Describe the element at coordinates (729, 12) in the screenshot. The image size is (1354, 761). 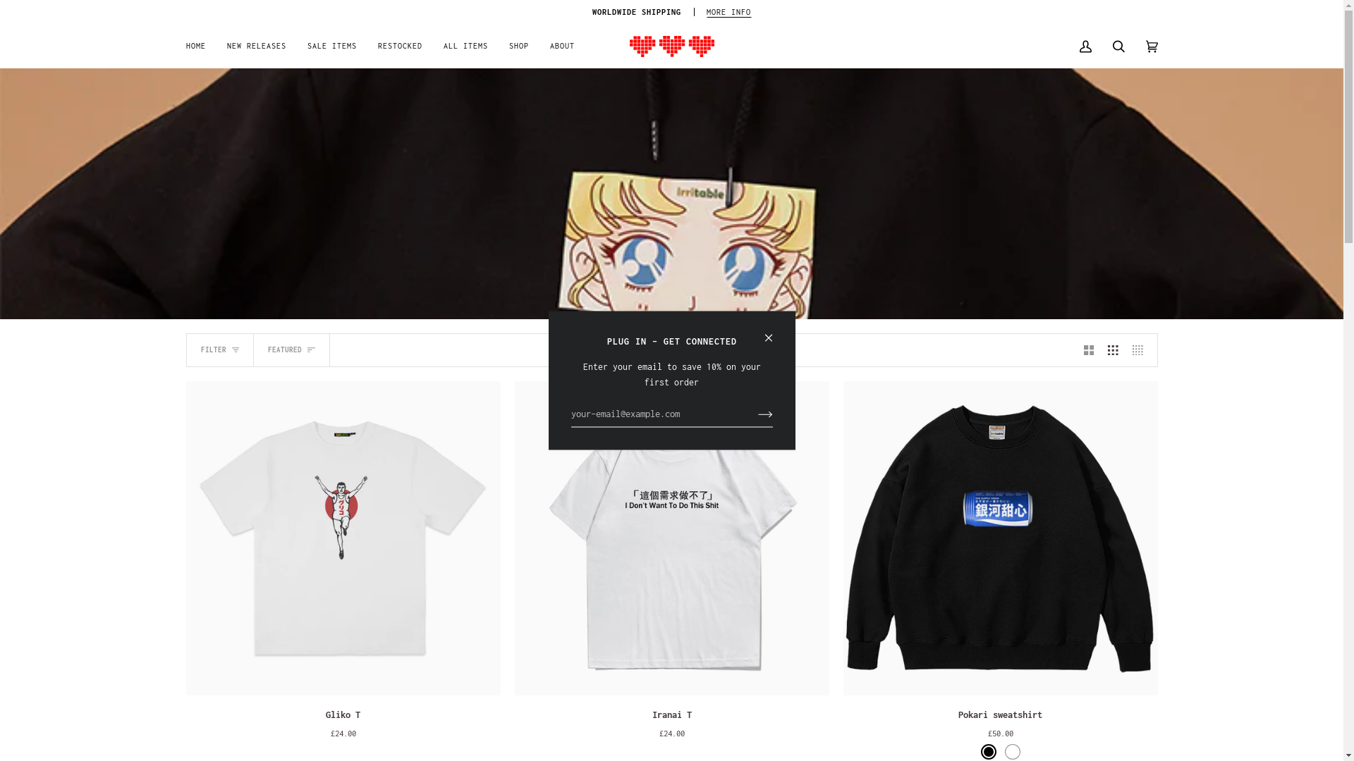
I see `MORE INFO` at that location.